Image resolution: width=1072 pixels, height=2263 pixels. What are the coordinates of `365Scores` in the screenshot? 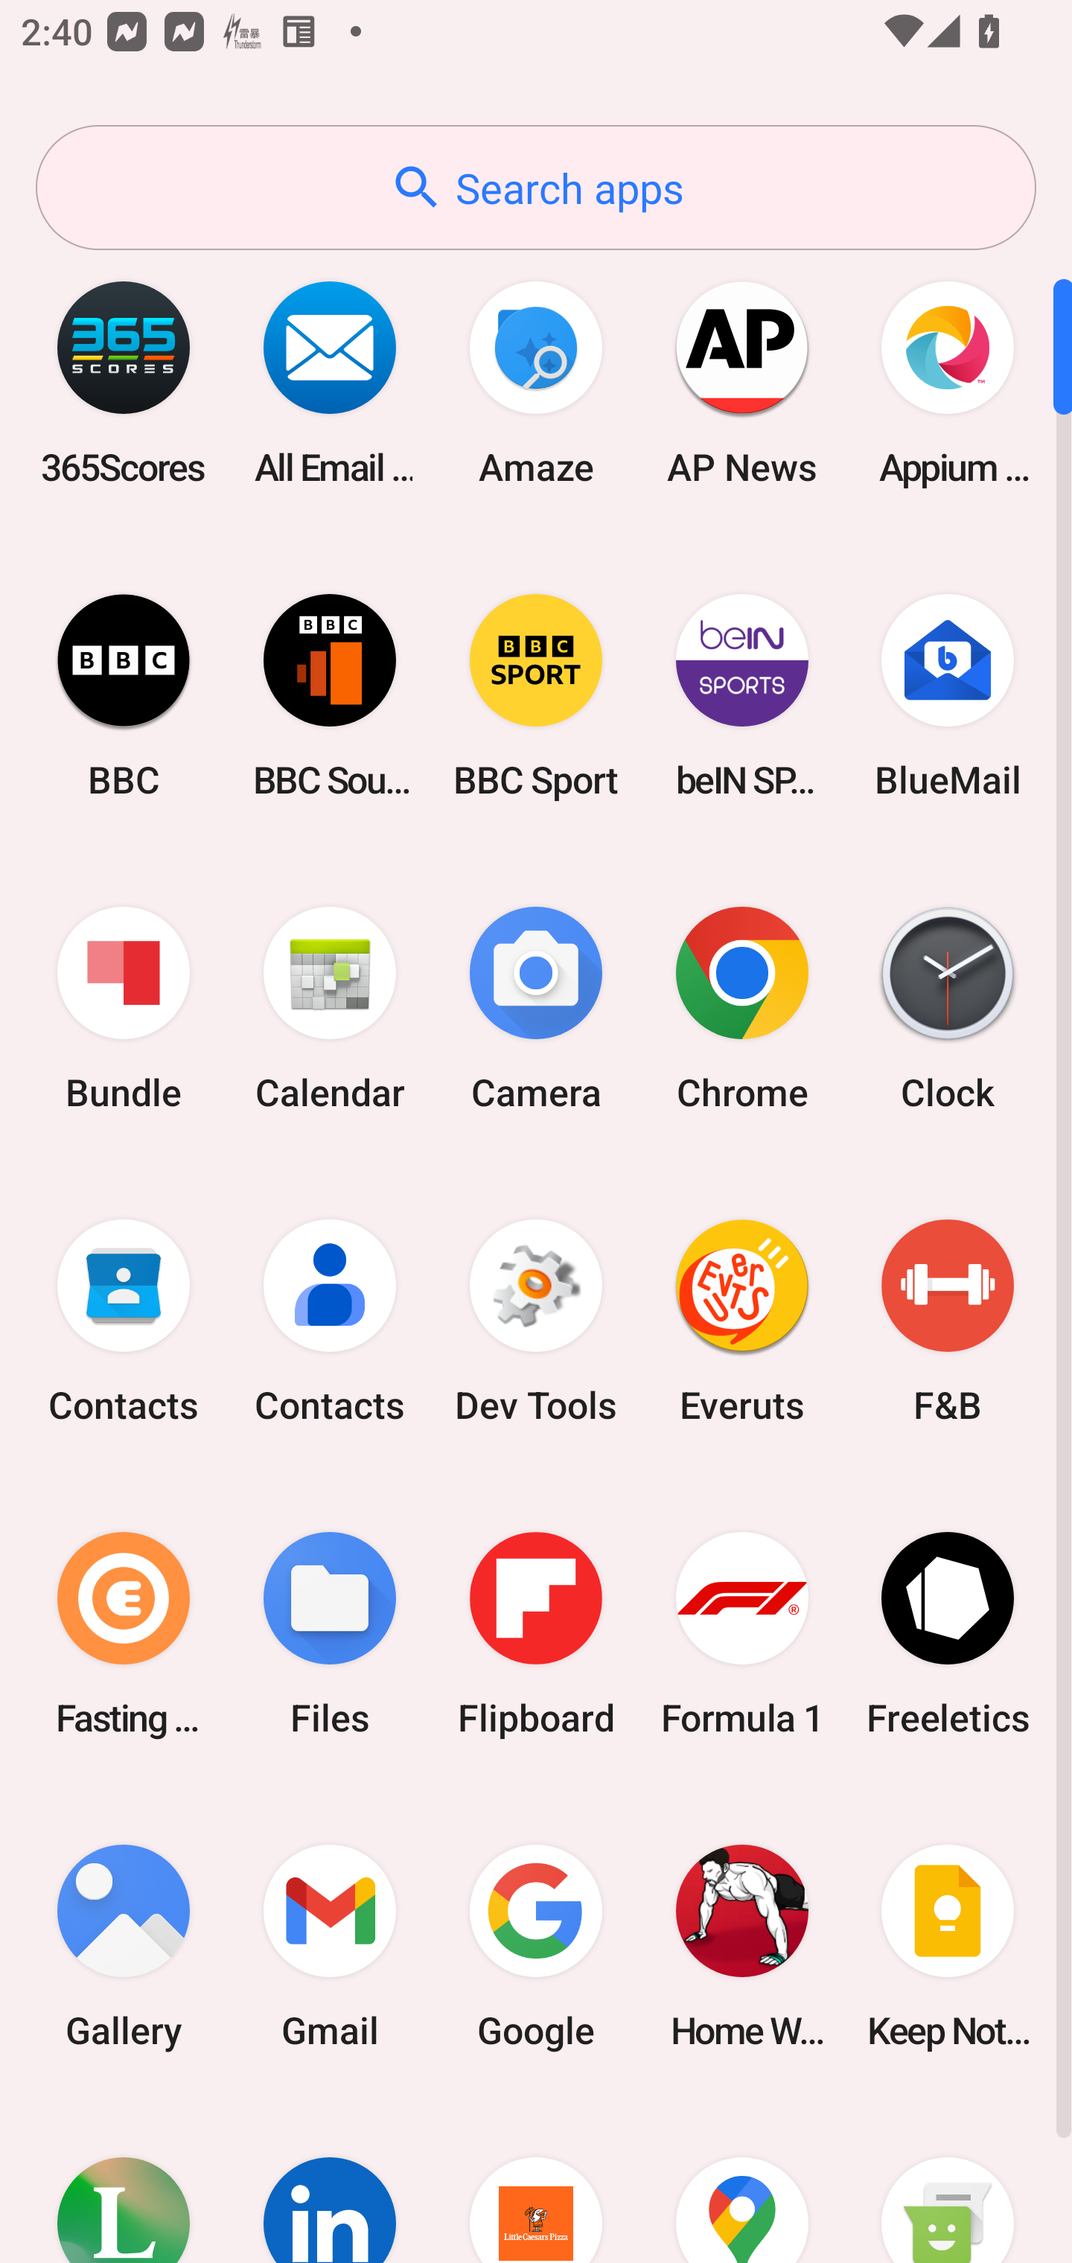 It's located at (124, 383).